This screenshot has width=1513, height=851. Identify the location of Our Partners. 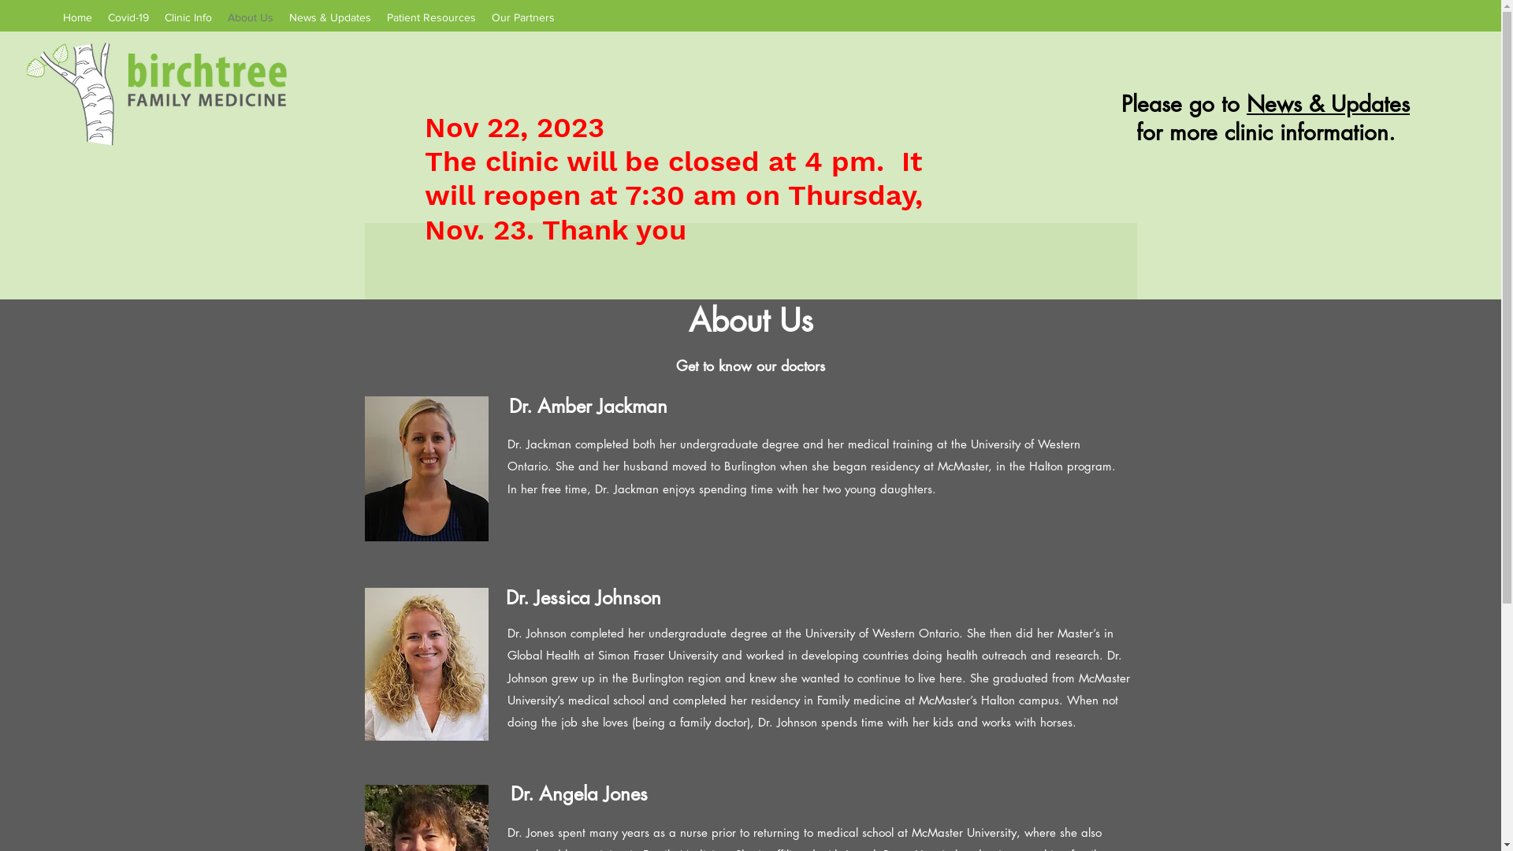
(523, 17).